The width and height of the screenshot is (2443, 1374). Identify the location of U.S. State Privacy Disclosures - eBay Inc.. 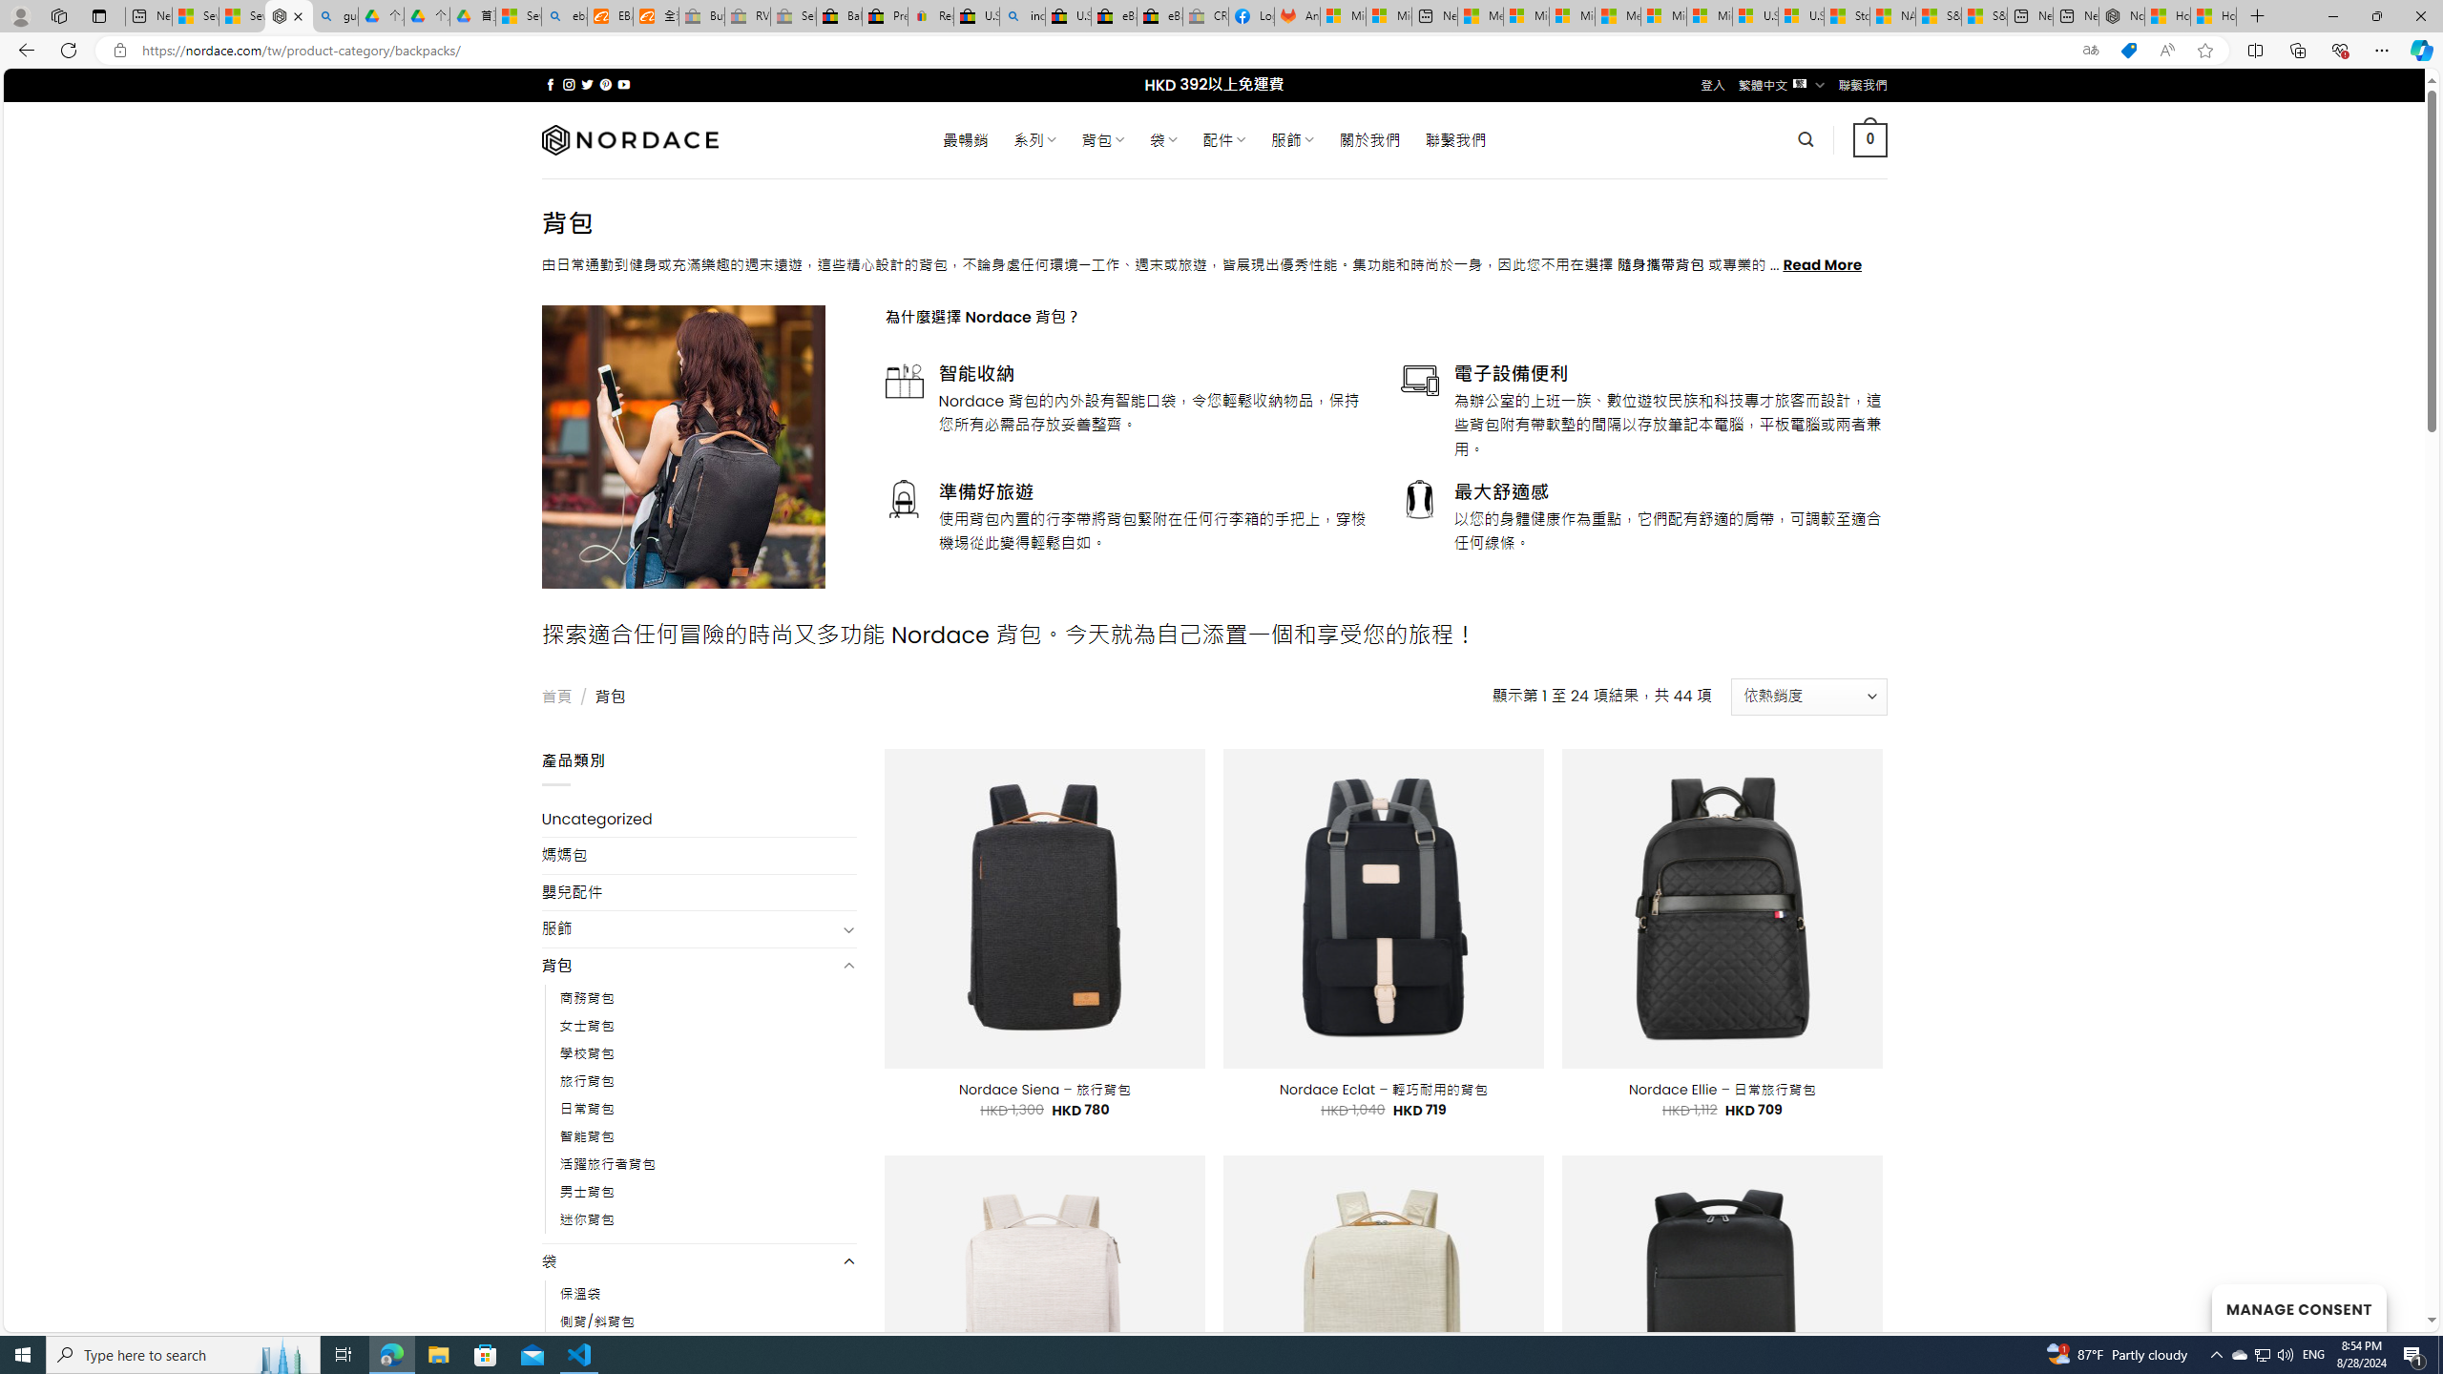
(1069, 16).